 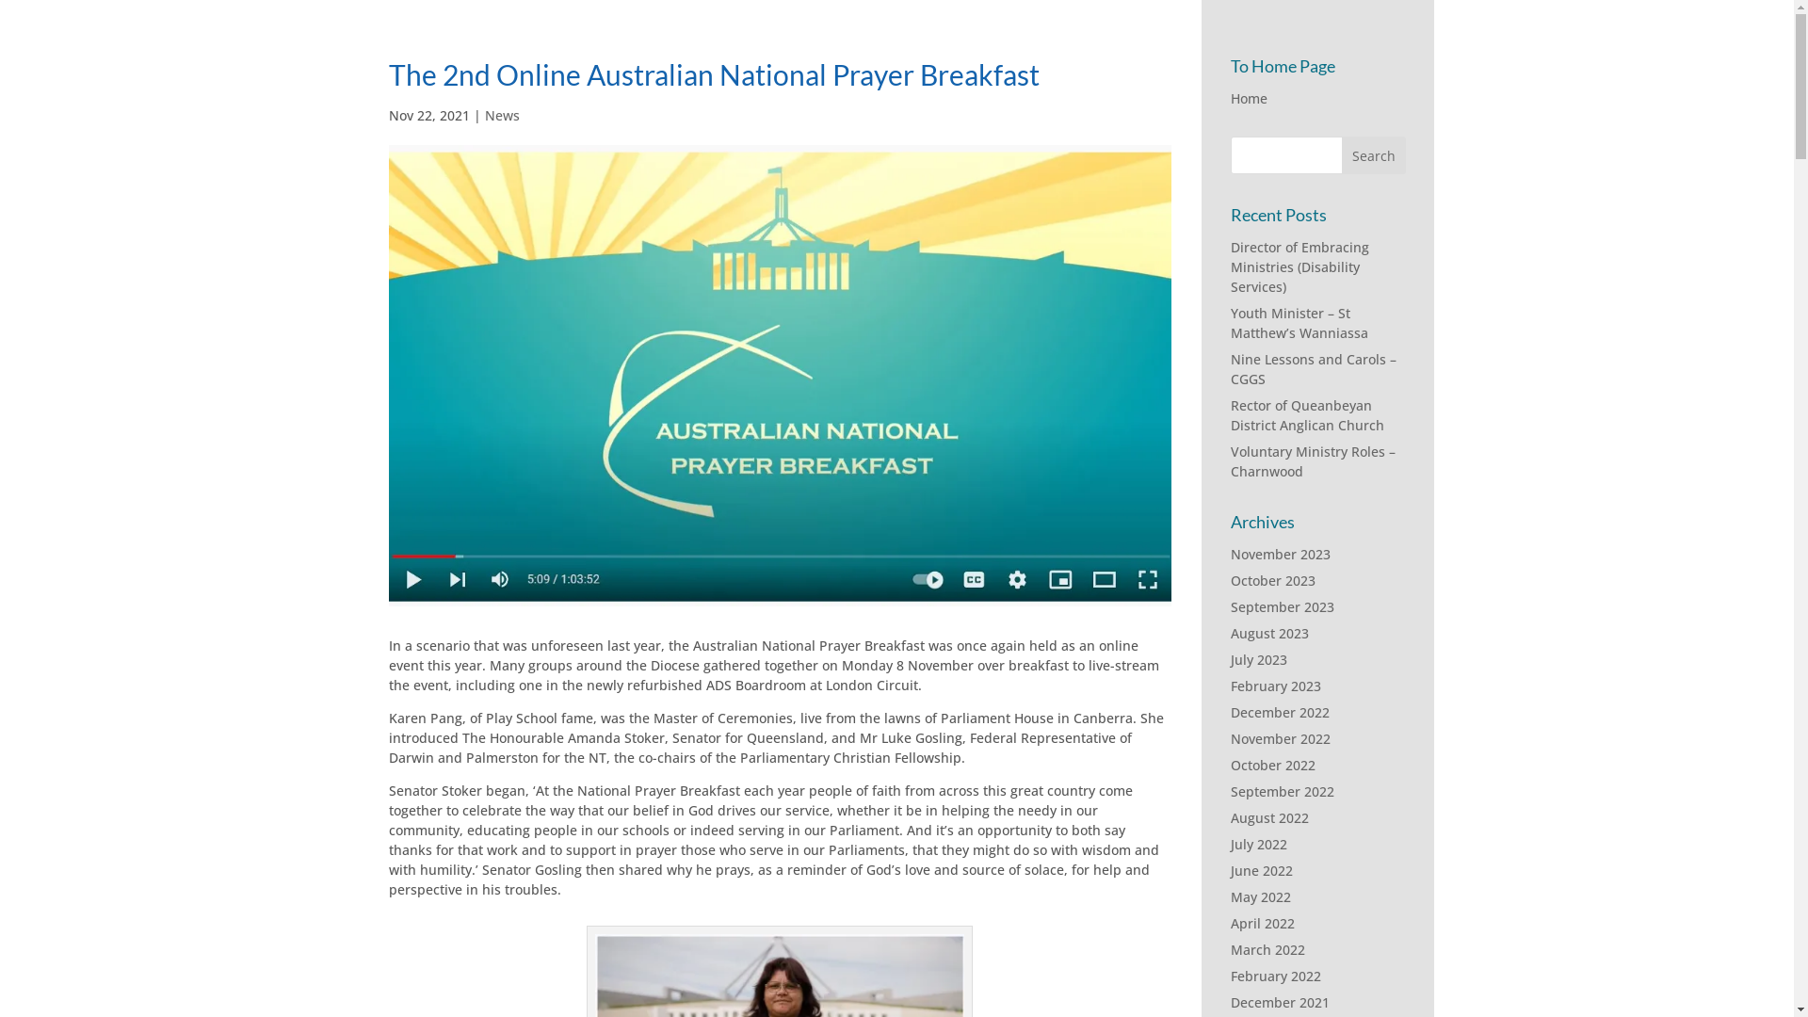 What do you see at coordinates (1282, 606) in the screenshot?
I see `September 2023` at bounding box center [1282, 606].